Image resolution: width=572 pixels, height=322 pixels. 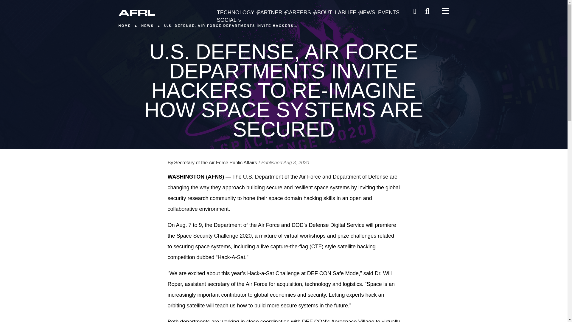 What do you see at coordinates (235, 13) in the screenshot?
I see `TECHNOLOGY` at bounding box center [235, 13].